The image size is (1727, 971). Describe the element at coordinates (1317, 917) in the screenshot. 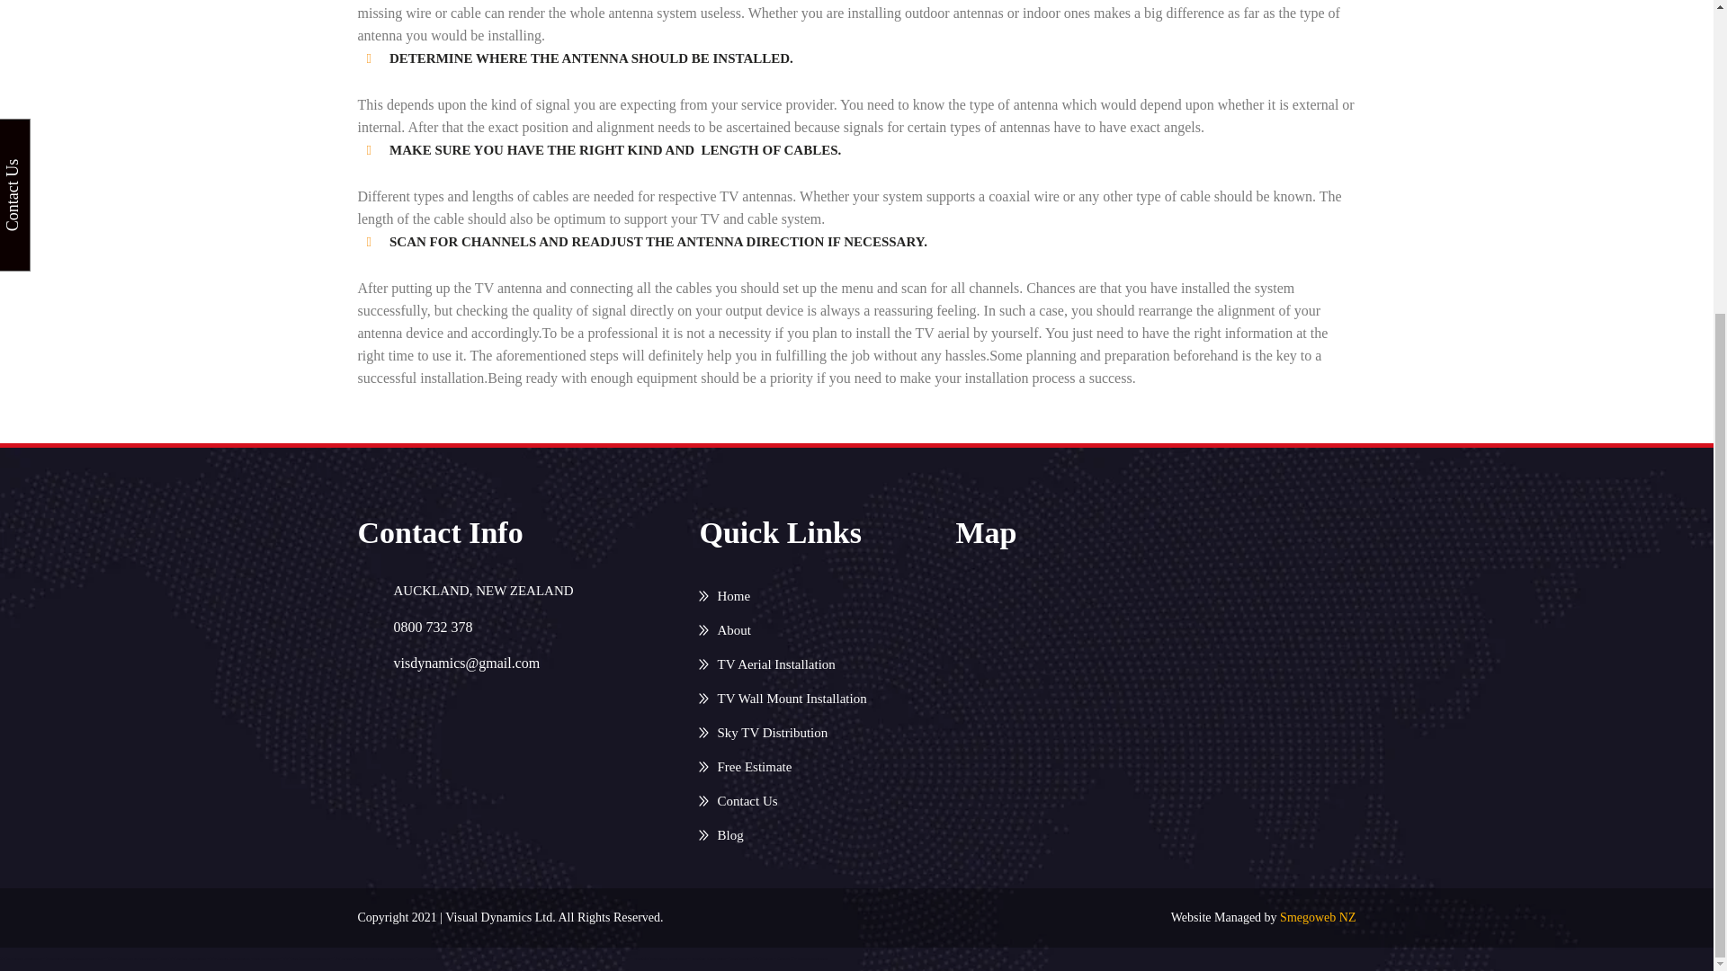

I see `Smegoweb NZ` at that location.